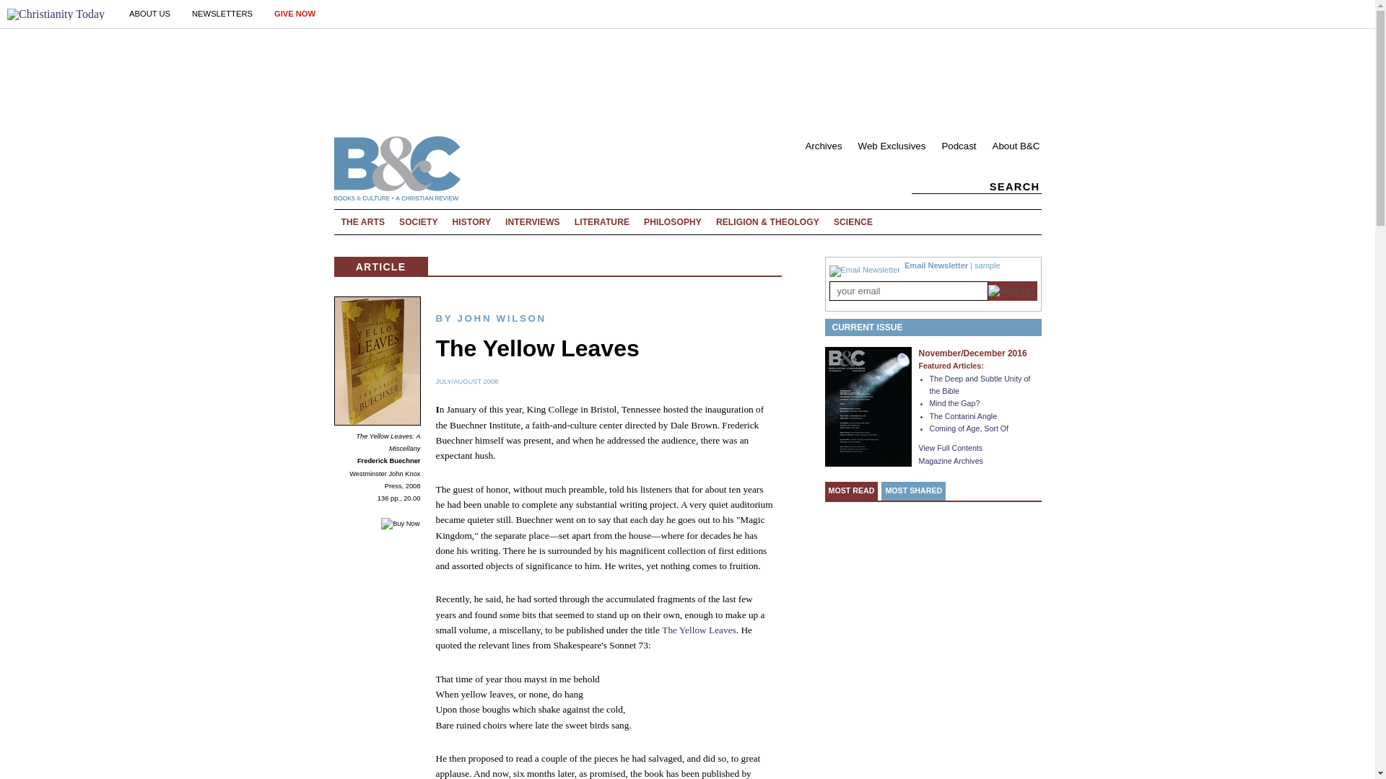 This screenshot has width=1386, height=779. What do you see at coordinates (856, 222) in the screenshot?
I see `SCIENCE` at bounding box center [856, 222].